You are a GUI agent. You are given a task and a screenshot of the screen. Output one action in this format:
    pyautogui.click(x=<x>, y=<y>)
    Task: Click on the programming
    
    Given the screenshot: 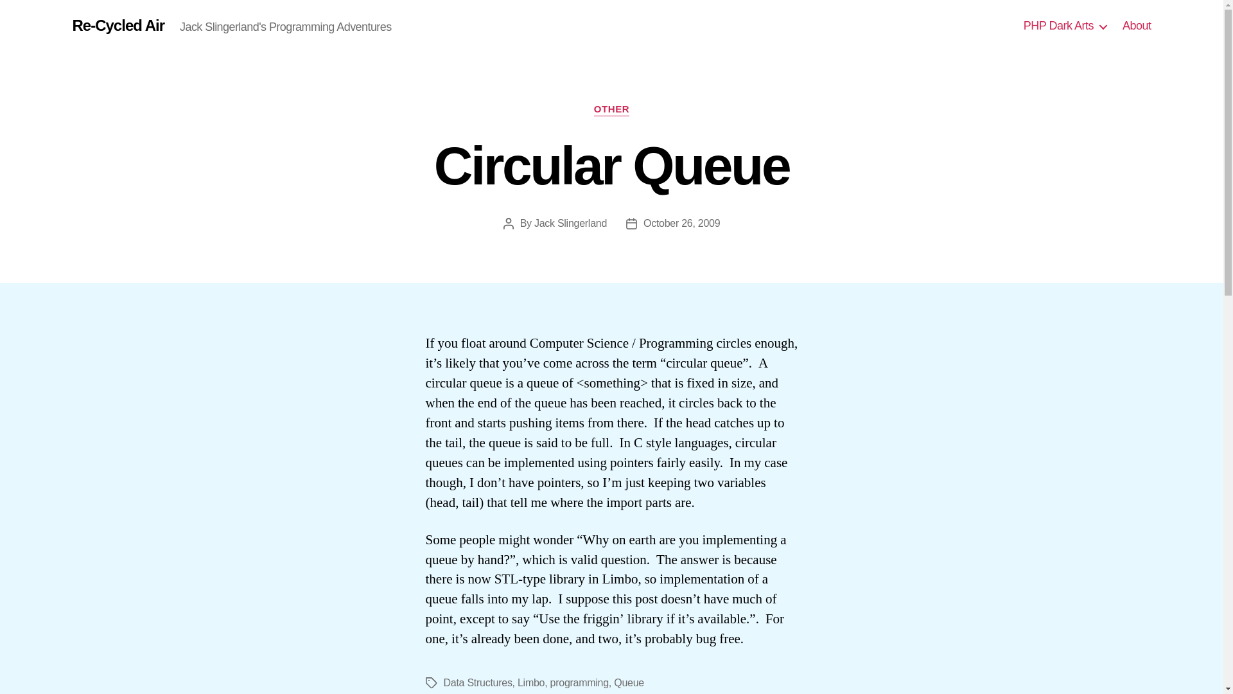 What is the action you would take?
    pyautogui.click(x=579, y=682)
    